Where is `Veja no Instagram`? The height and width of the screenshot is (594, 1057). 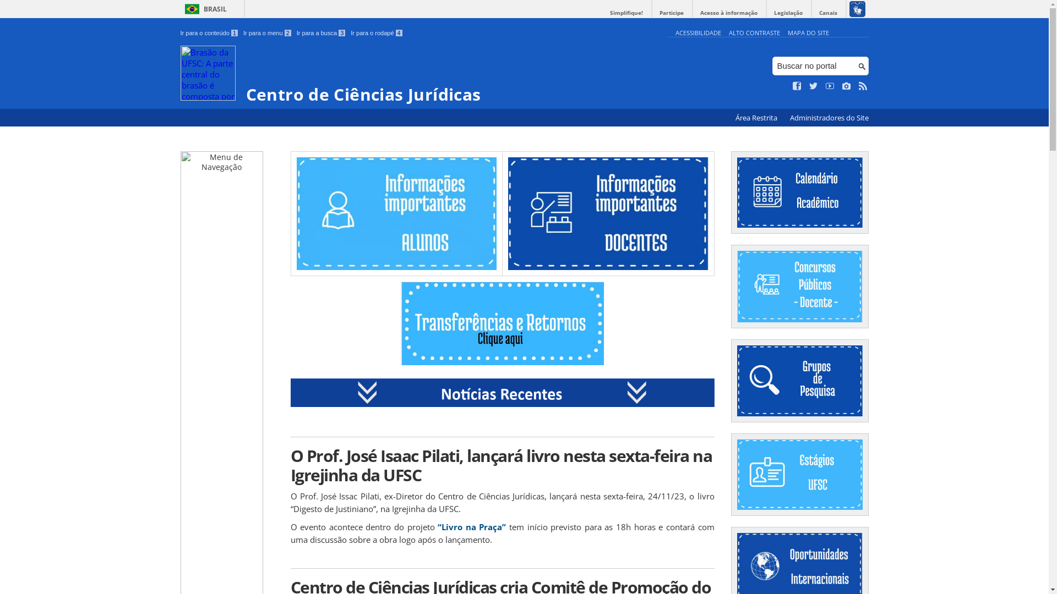
Veja no Instagram is located at coordinates (847, 86).